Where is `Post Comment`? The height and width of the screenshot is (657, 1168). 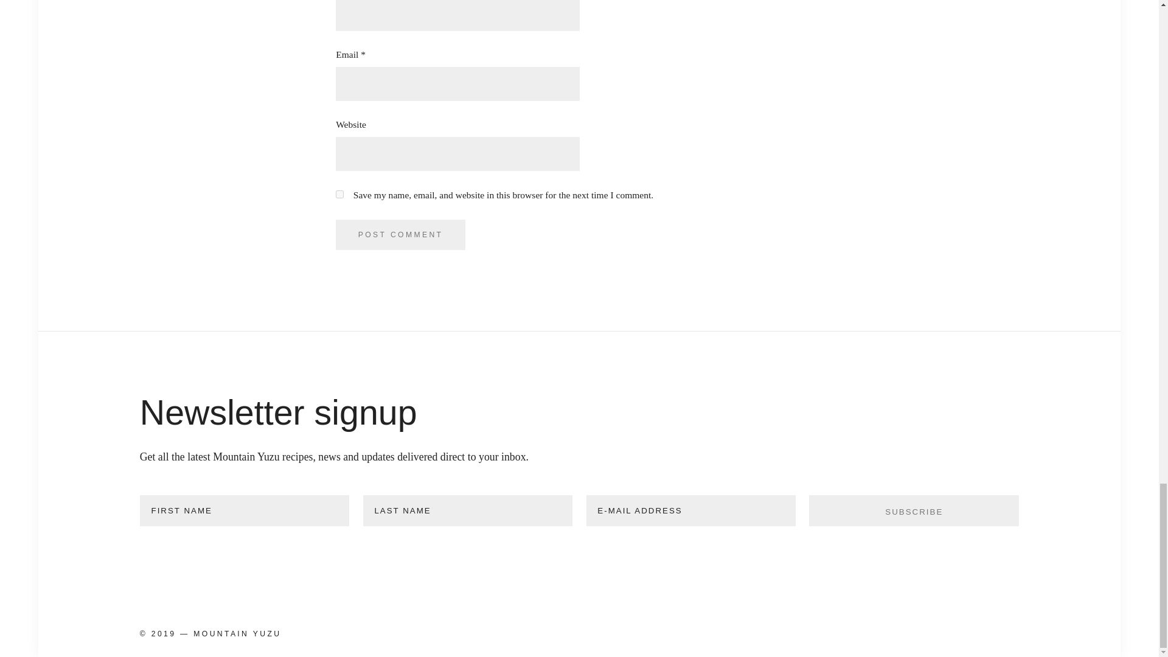
Post Comment is located at coordinates (400, 235).